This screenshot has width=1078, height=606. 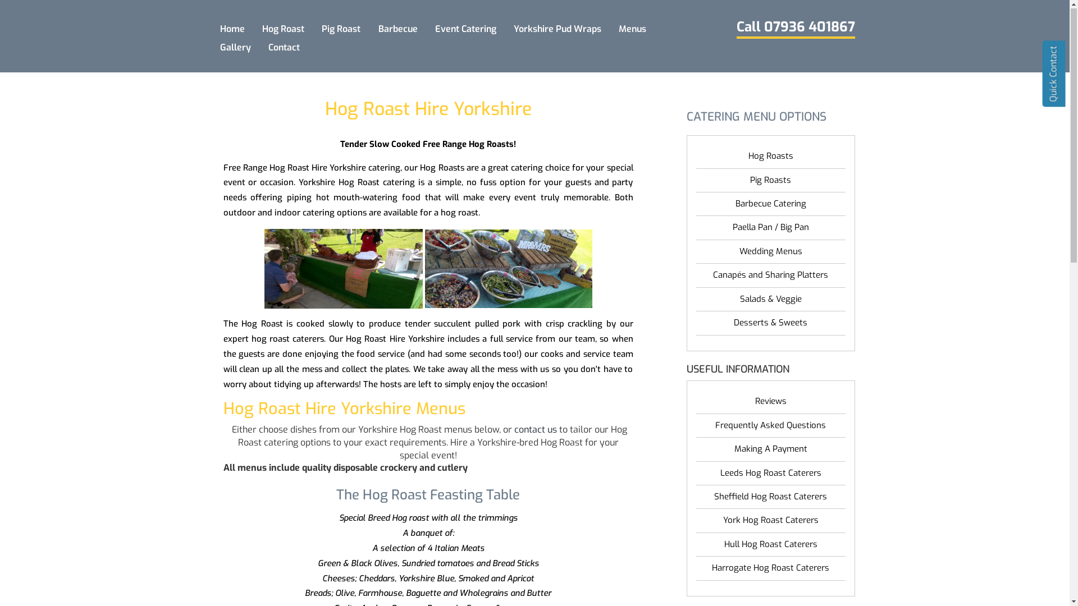 What do you see at coordinates (771, 474) in the screenshot?
I see `Leeds Hog Roast Caterers` at bounding box center [771, 474].